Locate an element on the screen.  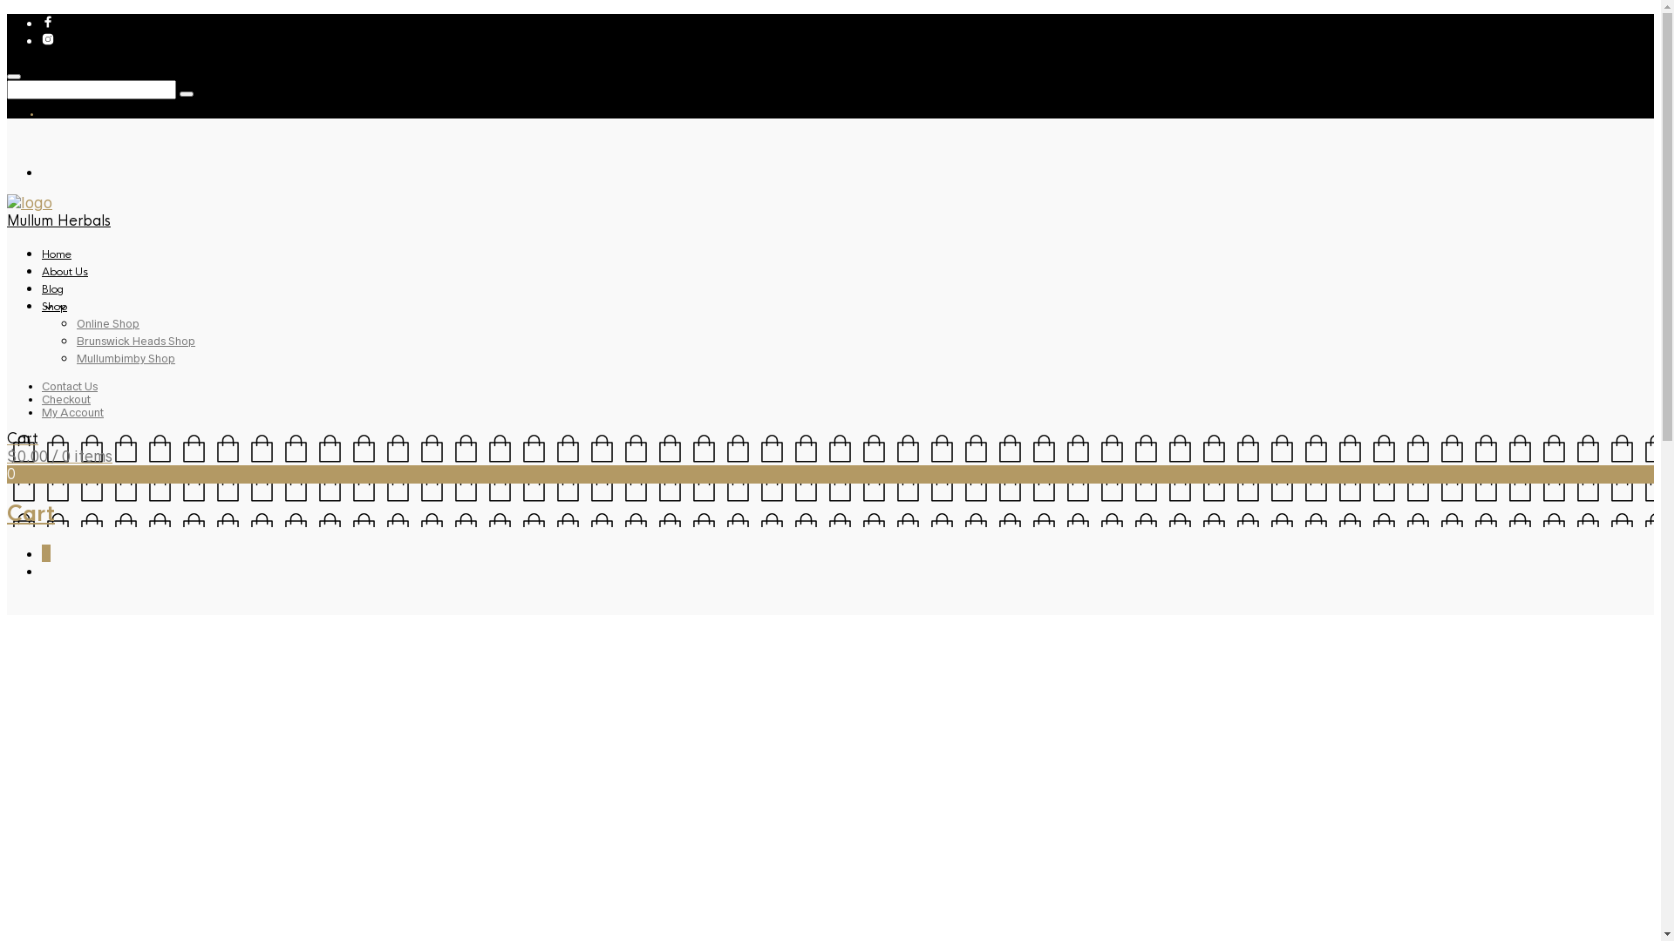
Mullum Herbals is located at coordinates (59, 221).